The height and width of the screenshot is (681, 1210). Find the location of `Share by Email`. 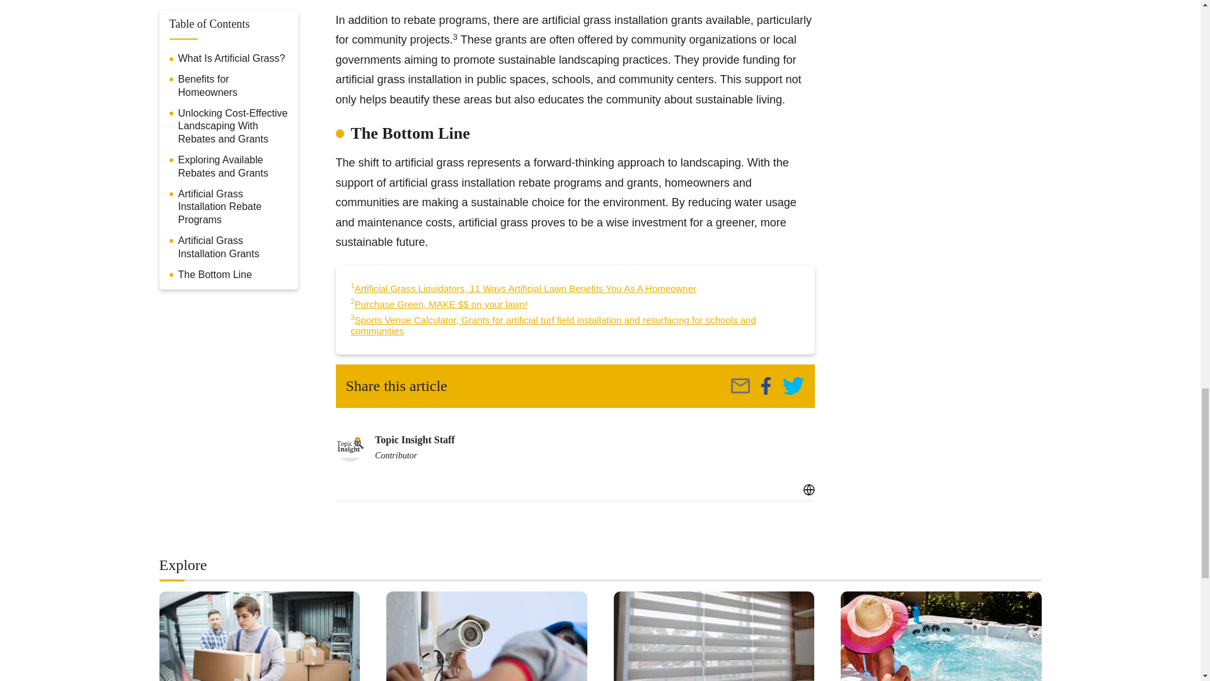

Share by Email is located at coordinates (740, 386).